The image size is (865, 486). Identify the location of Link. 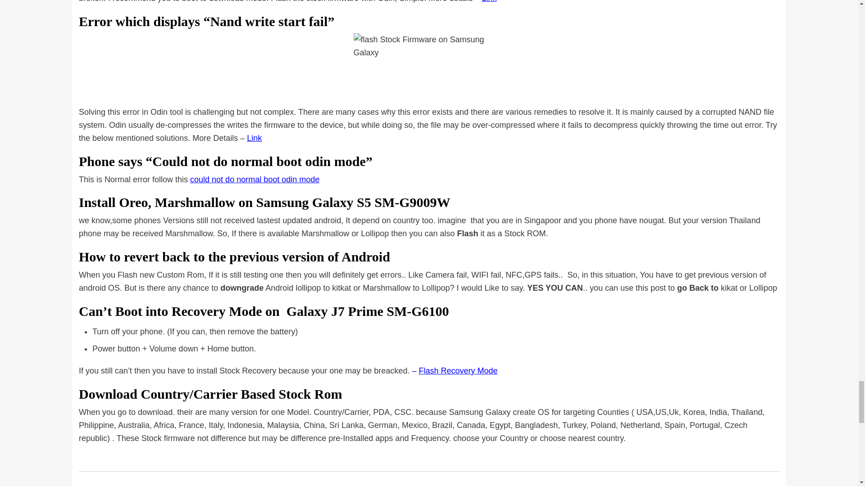
(254, 138).